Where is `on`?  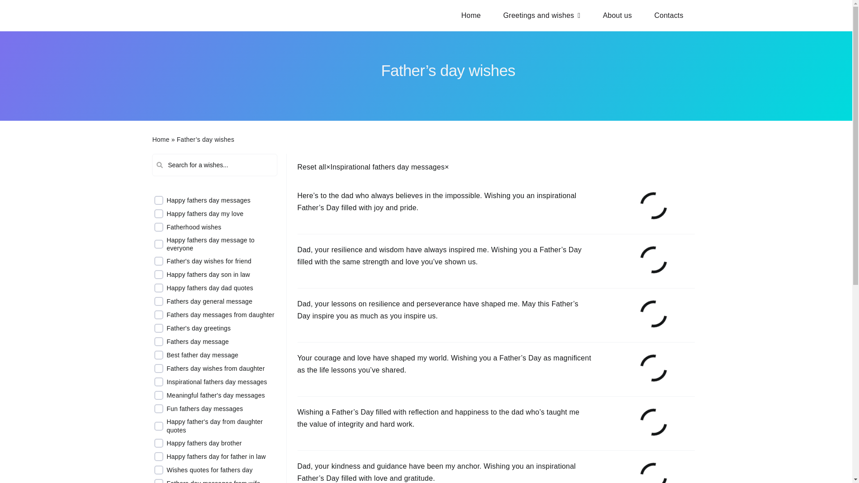
on is located at coordinates (158, 214).